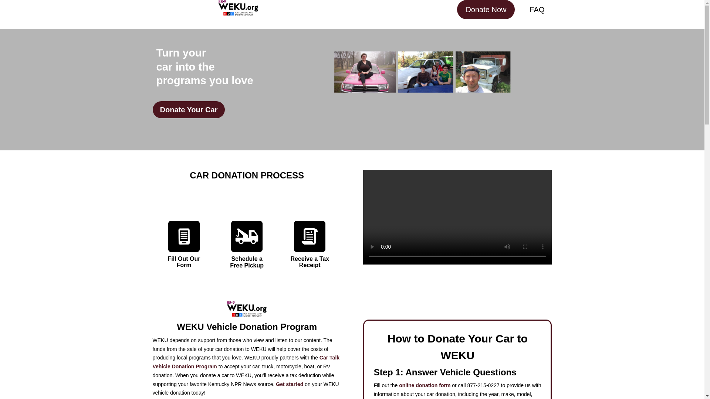 Image resolution: width=710 pixels, height=399 pixels. What do you see at coordinates (422, 72) in the screenshot?
I see `Untitled drawing` at bounding box center [422, 72].